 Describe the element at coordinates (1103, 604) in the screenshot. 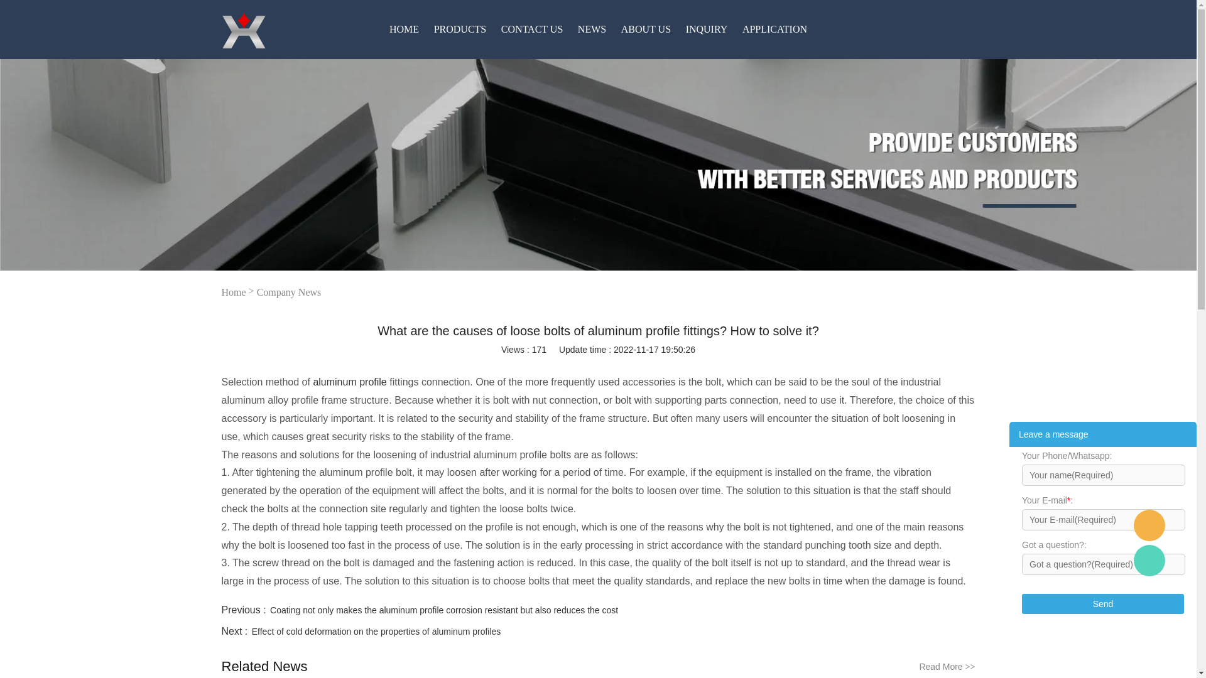

I see `Send` at that location.